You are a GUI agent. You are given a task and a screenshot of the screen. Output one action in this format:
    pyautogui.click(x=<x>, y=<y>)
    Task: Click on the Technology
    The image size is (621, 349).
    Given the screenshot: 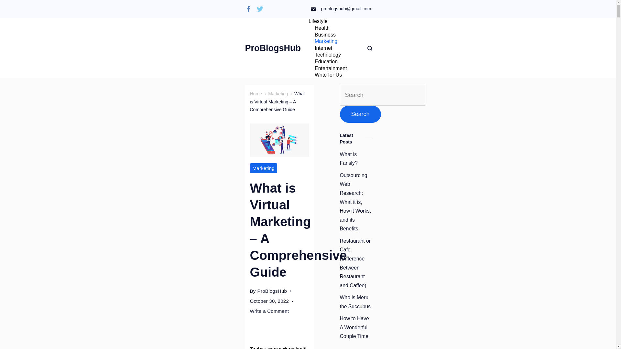 What is the action you would take?
    pyautogui.click(x=328, y=55)
    